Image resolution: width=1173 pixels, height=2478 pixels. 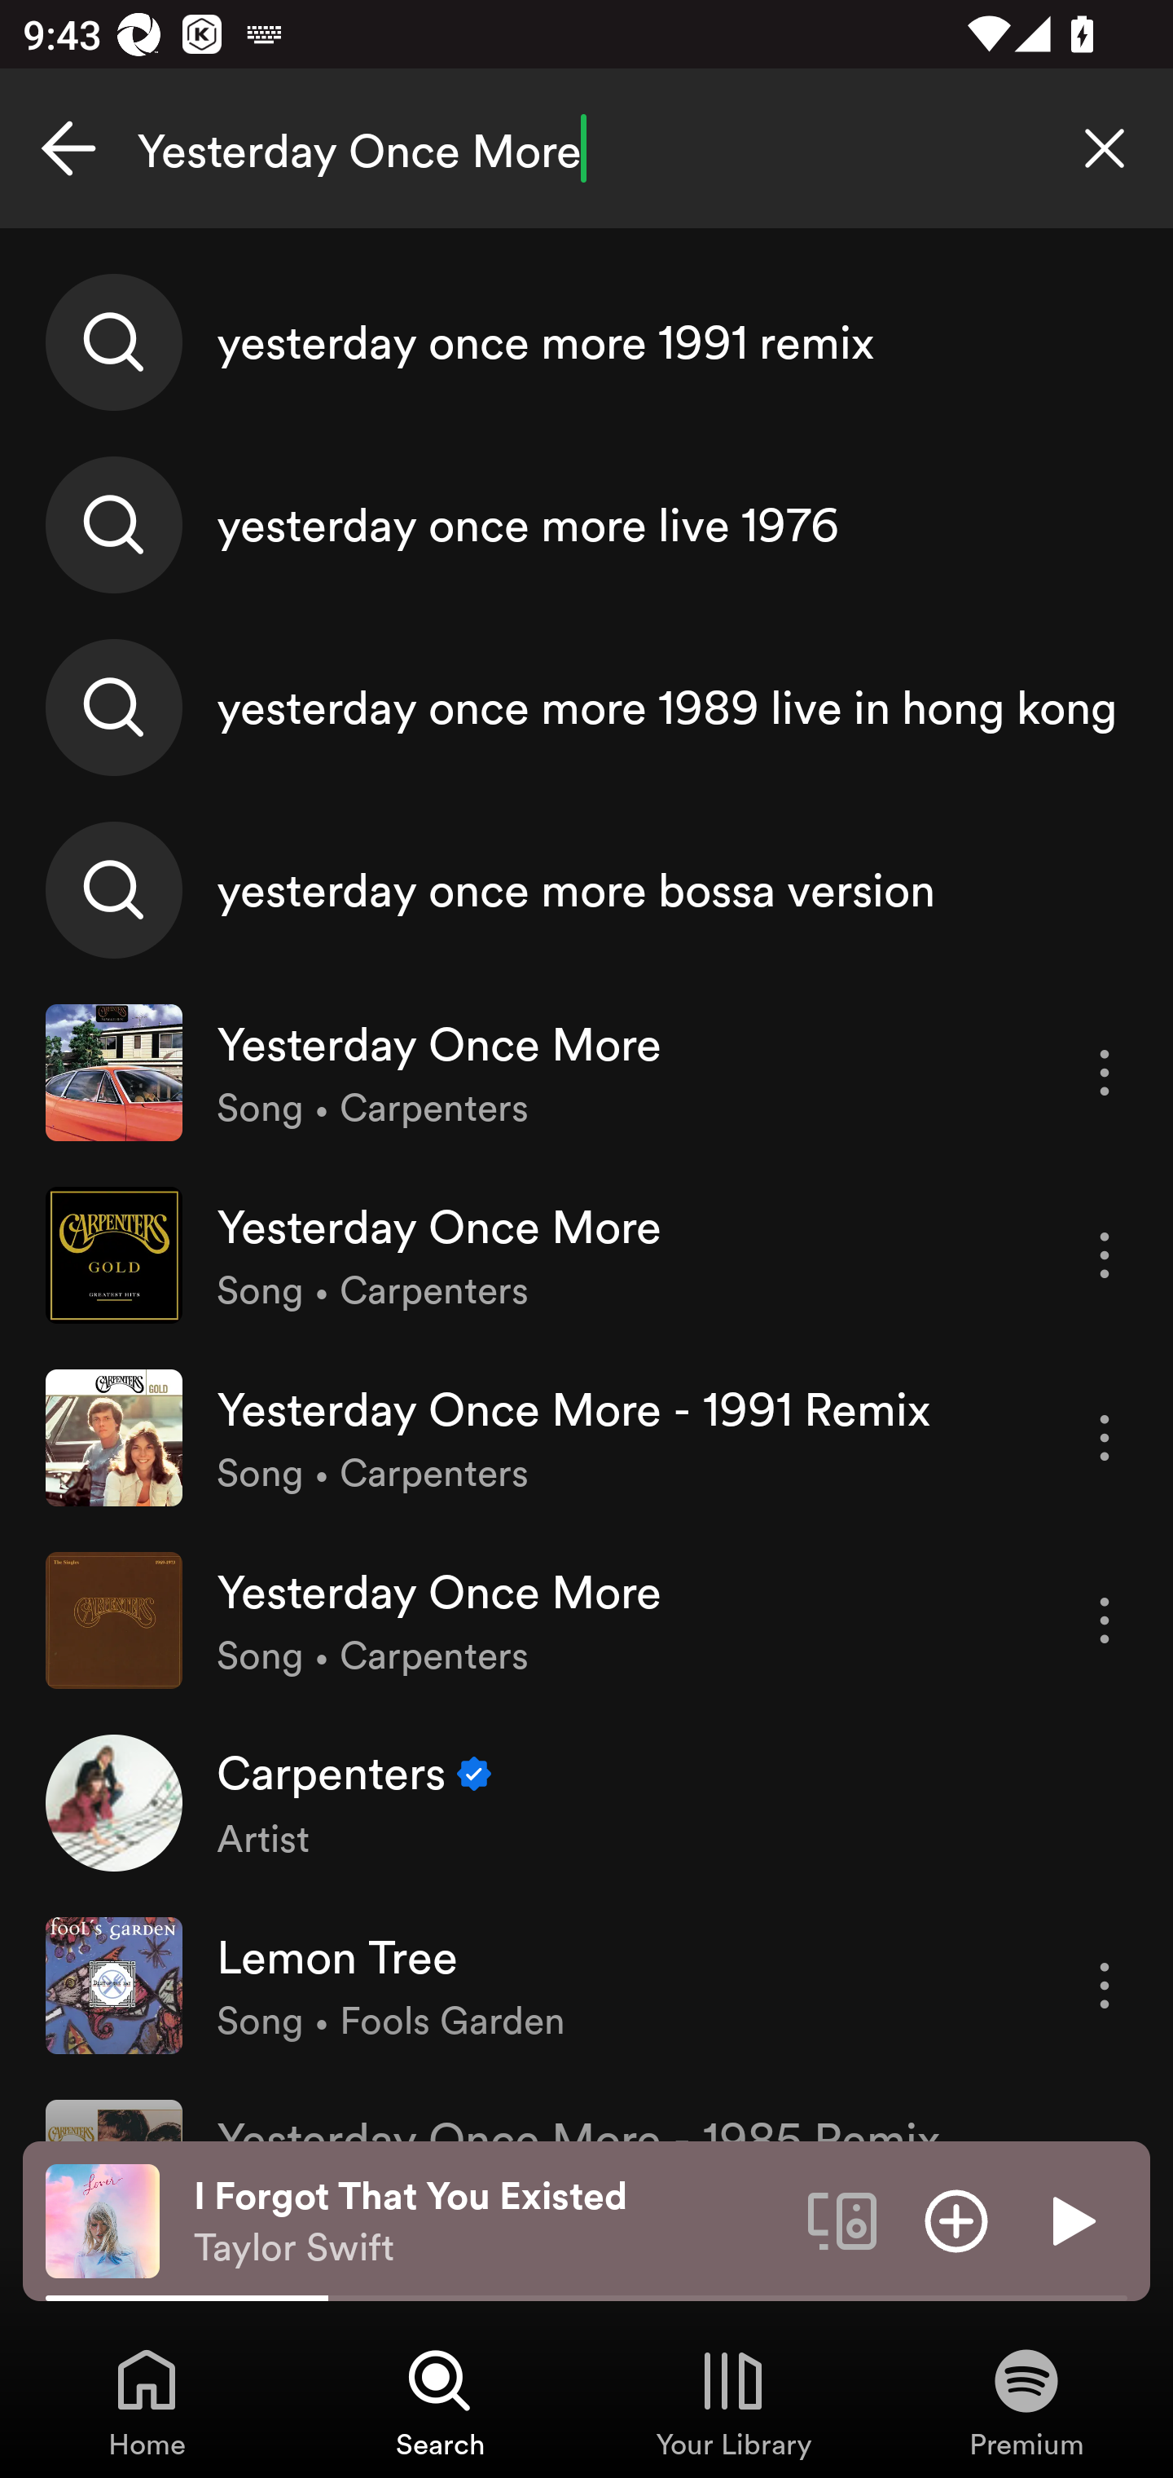 What do you see at coordinates (68, 148) in the screenshot?
I see `Cancel` at bounding box center [68, 148].